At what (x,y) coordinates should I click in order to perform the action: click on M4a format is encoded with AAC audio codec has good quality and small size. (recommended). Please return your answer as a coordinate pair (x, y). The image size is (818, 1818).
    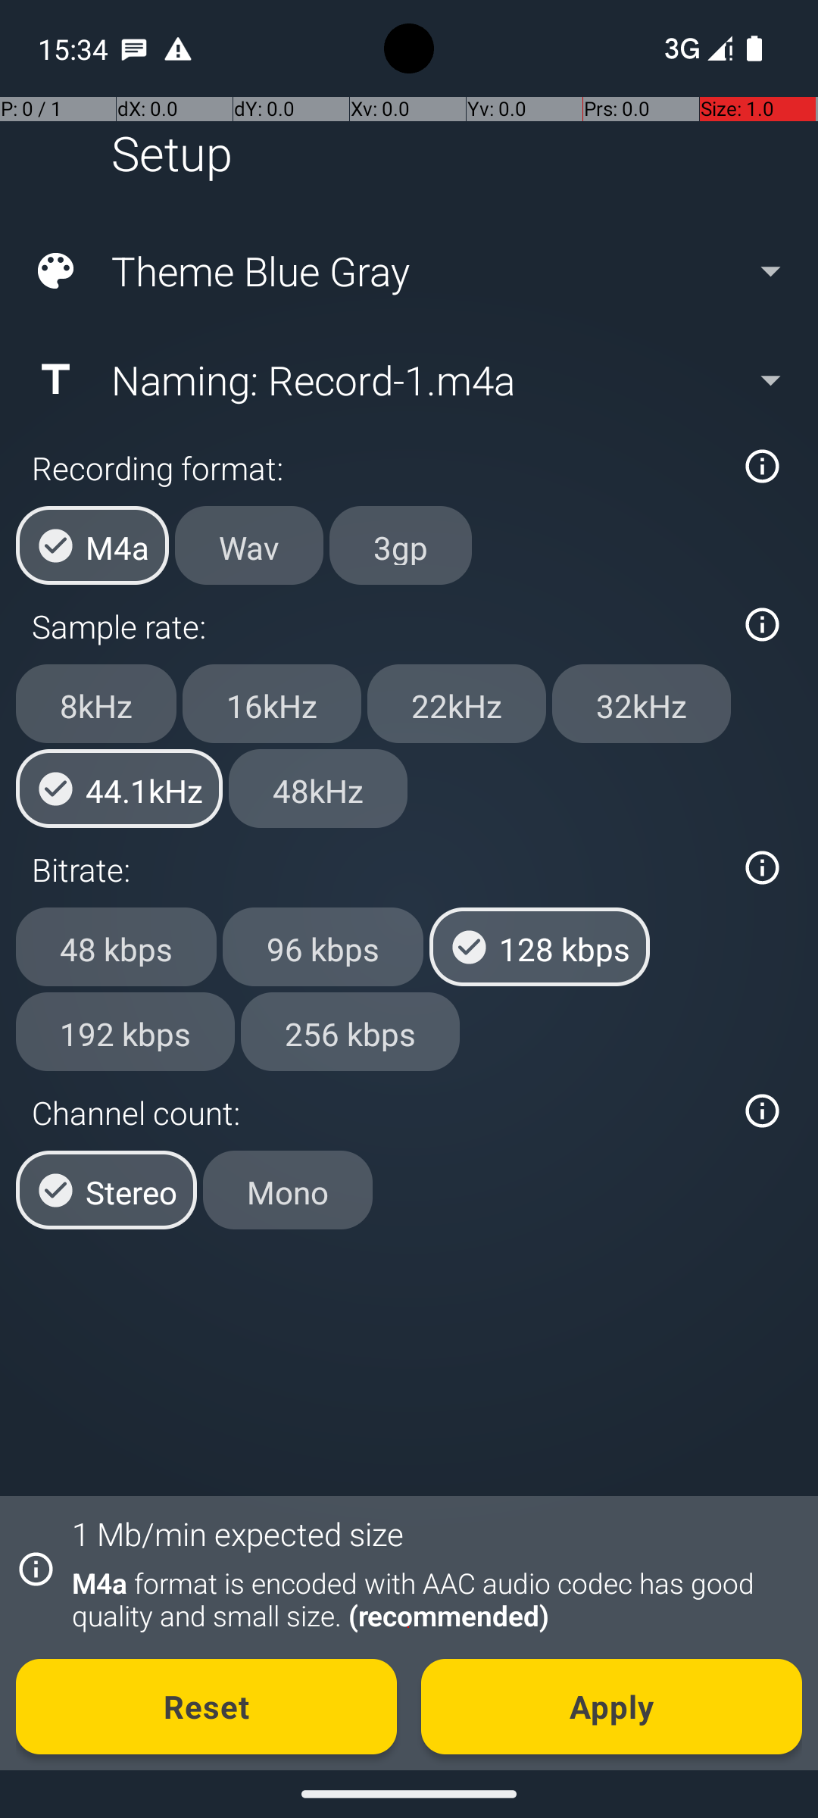
    Looking at the image, I should click on (429, 1599).